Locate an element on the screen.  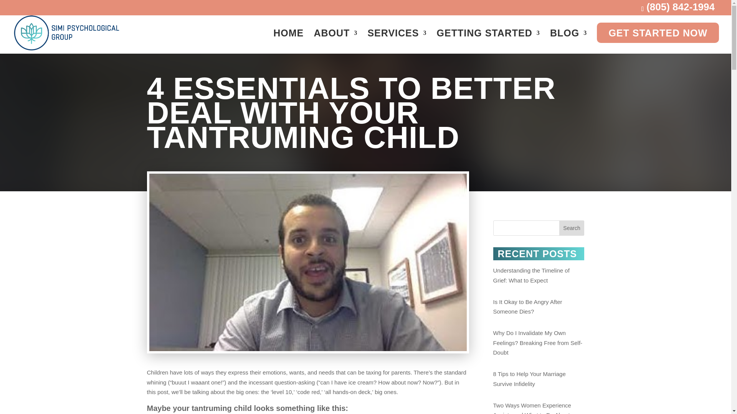
ABOUT is located at coordinates (335, 39).